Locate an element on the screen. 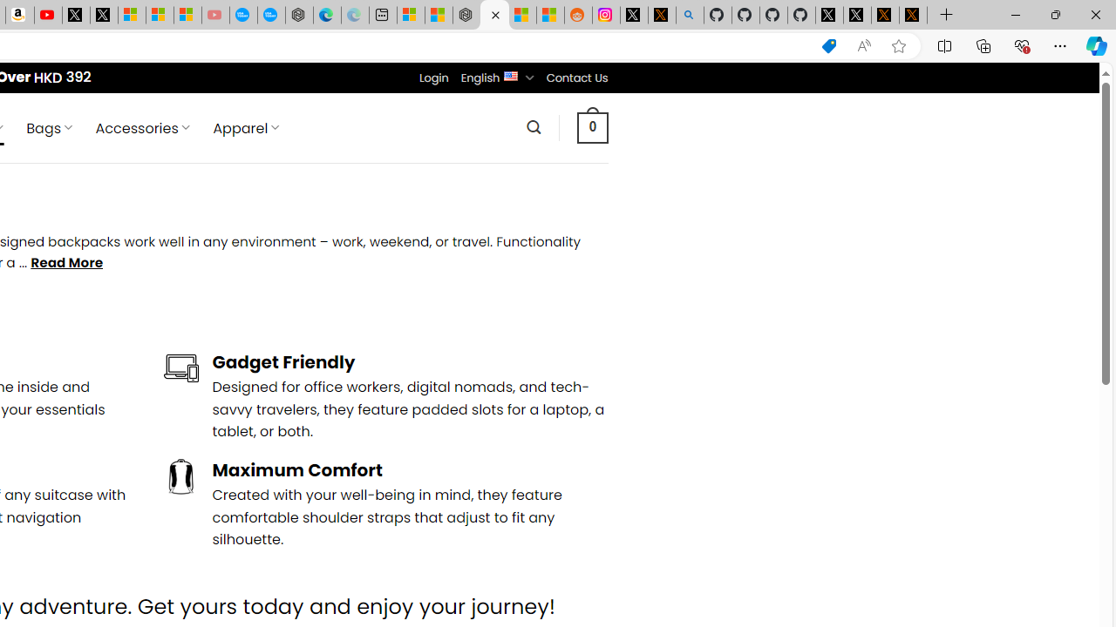 The image size is (1116, 627). Nordace - Backpacks is located at coordinates (493, 16).